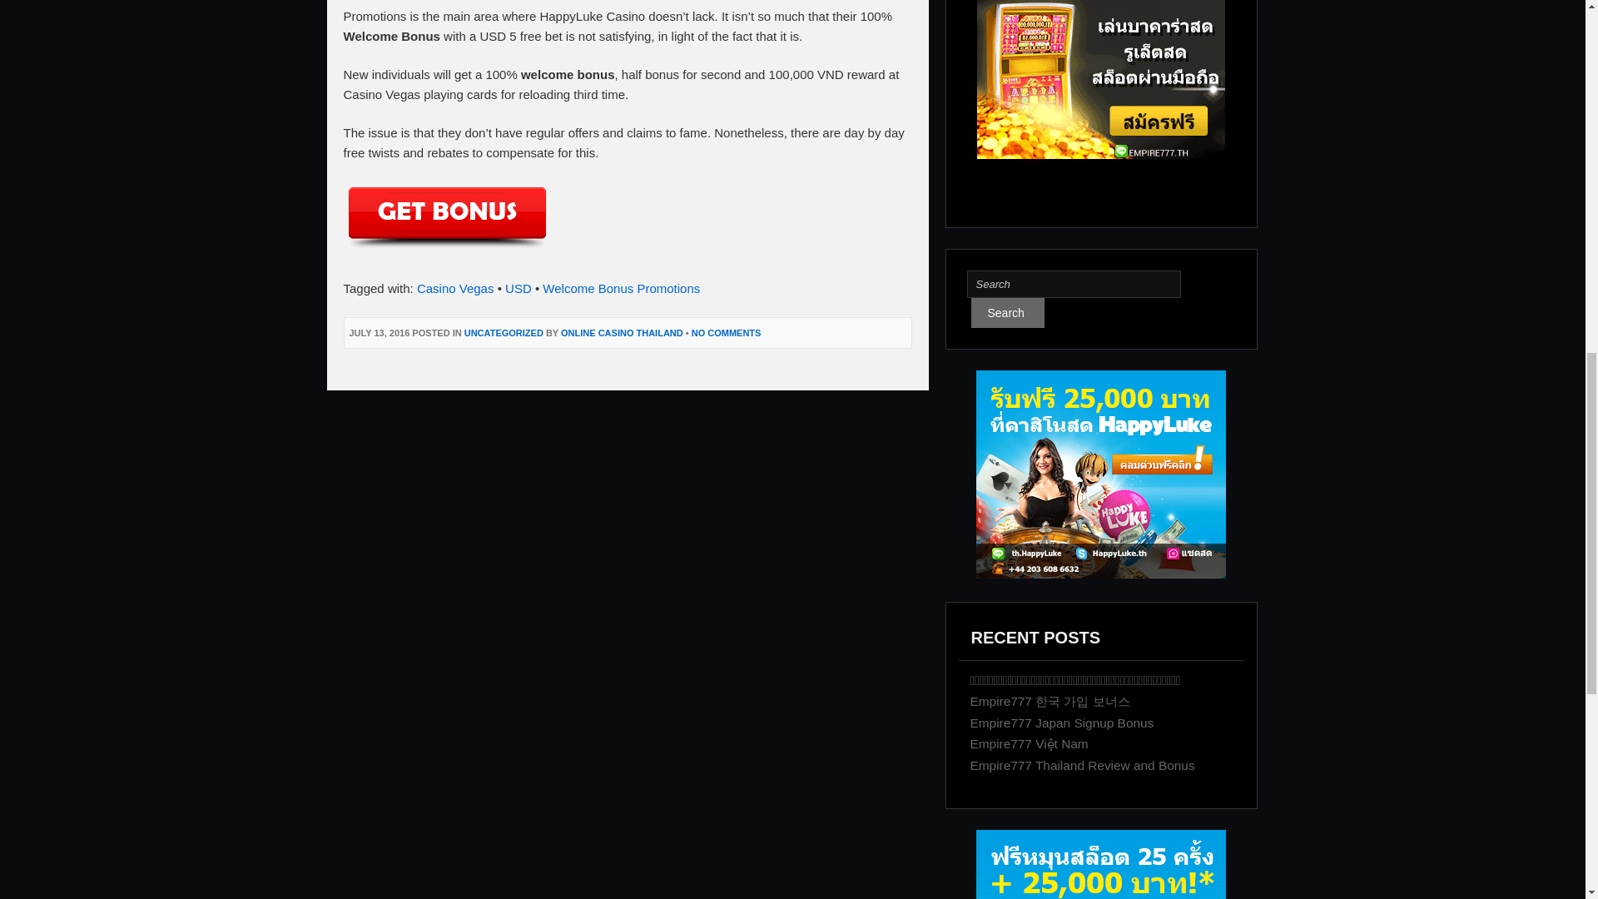 The width and height of the screenshot is (1598, 899). What do you see at coordinates (1074, 284) in the screenshot?
I see `Search` at bounding box center [1074, 284].